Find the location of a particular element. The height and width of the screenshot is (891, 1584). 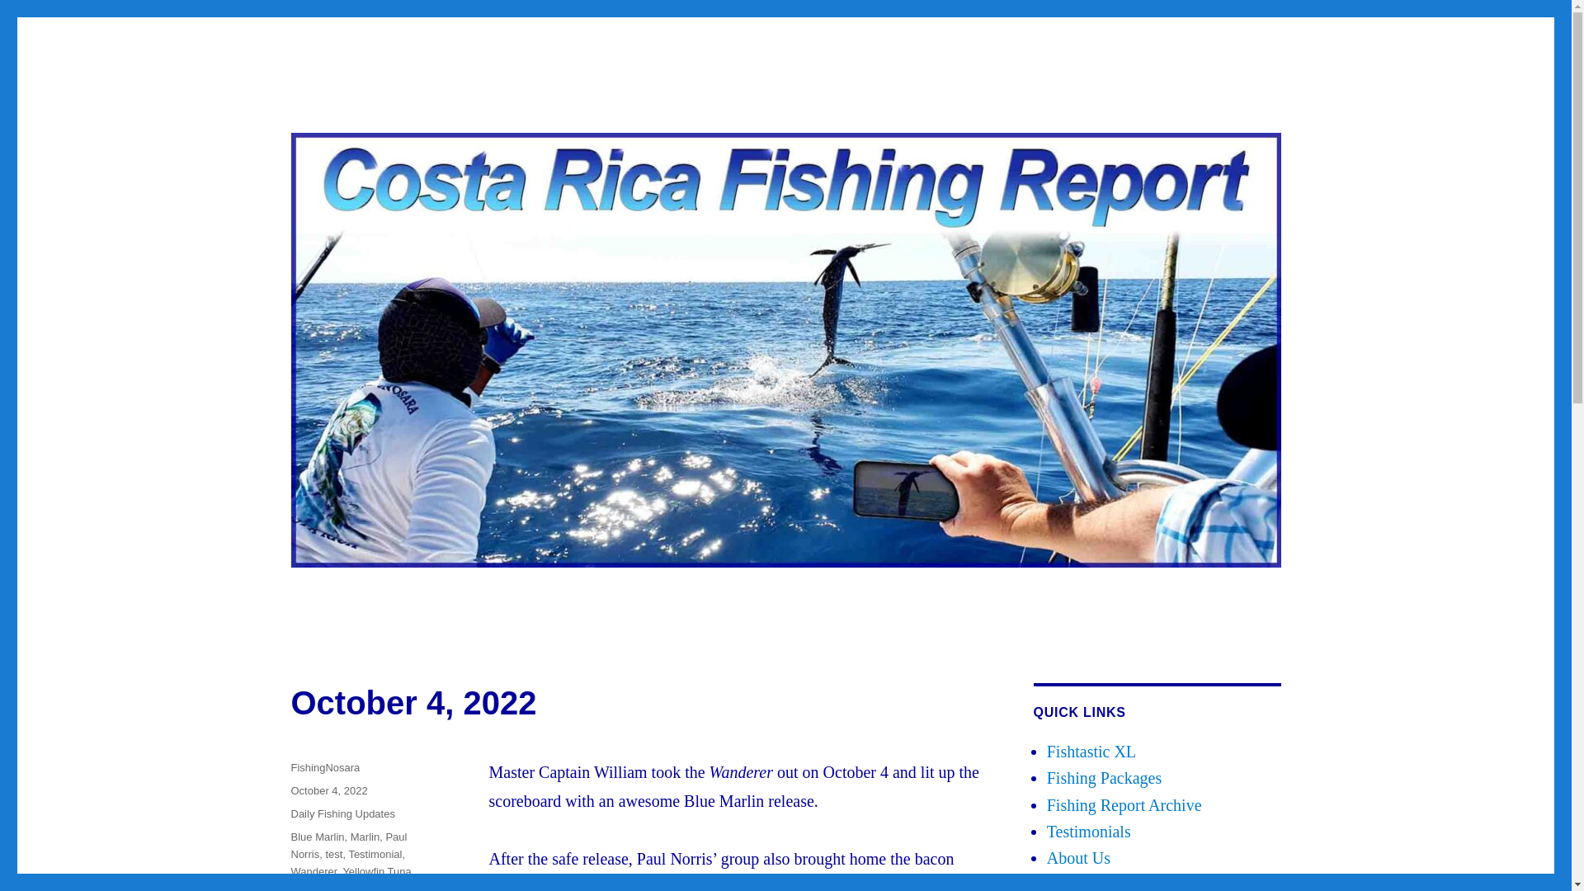

Paul Norris is located at coordinates (348, 845).